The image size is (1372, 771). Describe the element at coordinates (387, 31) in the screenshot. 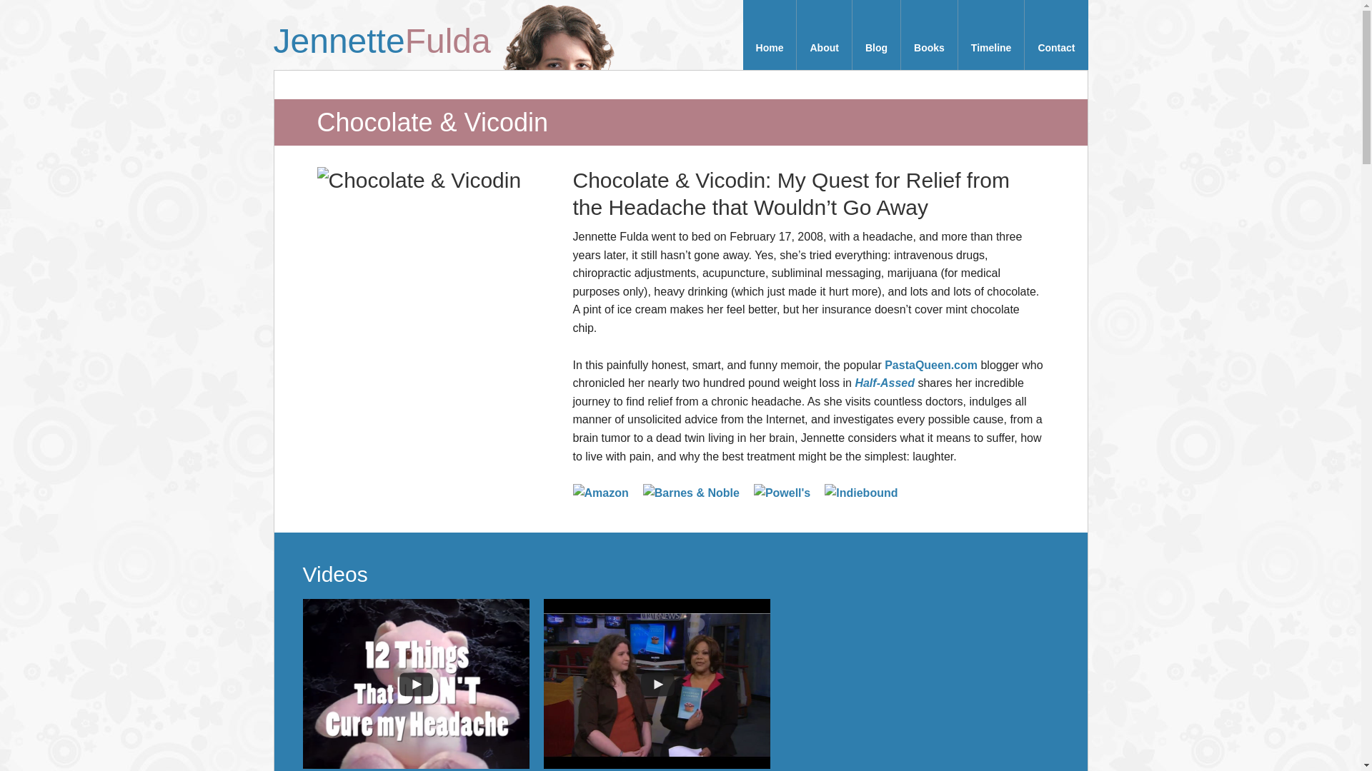

I see `Jennette Fulda` at that location.